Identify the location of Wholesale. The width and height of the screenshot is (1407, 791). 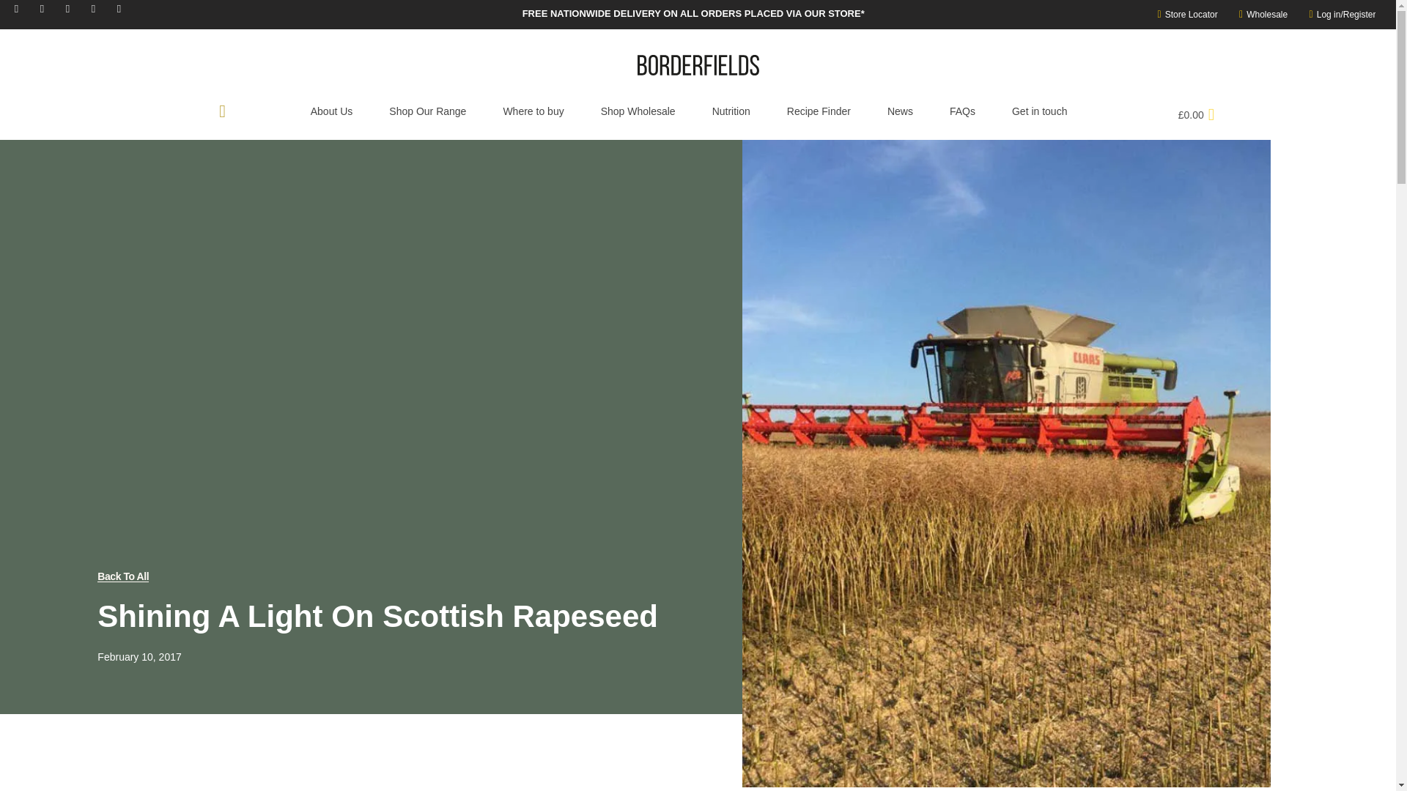
(1259, 15).